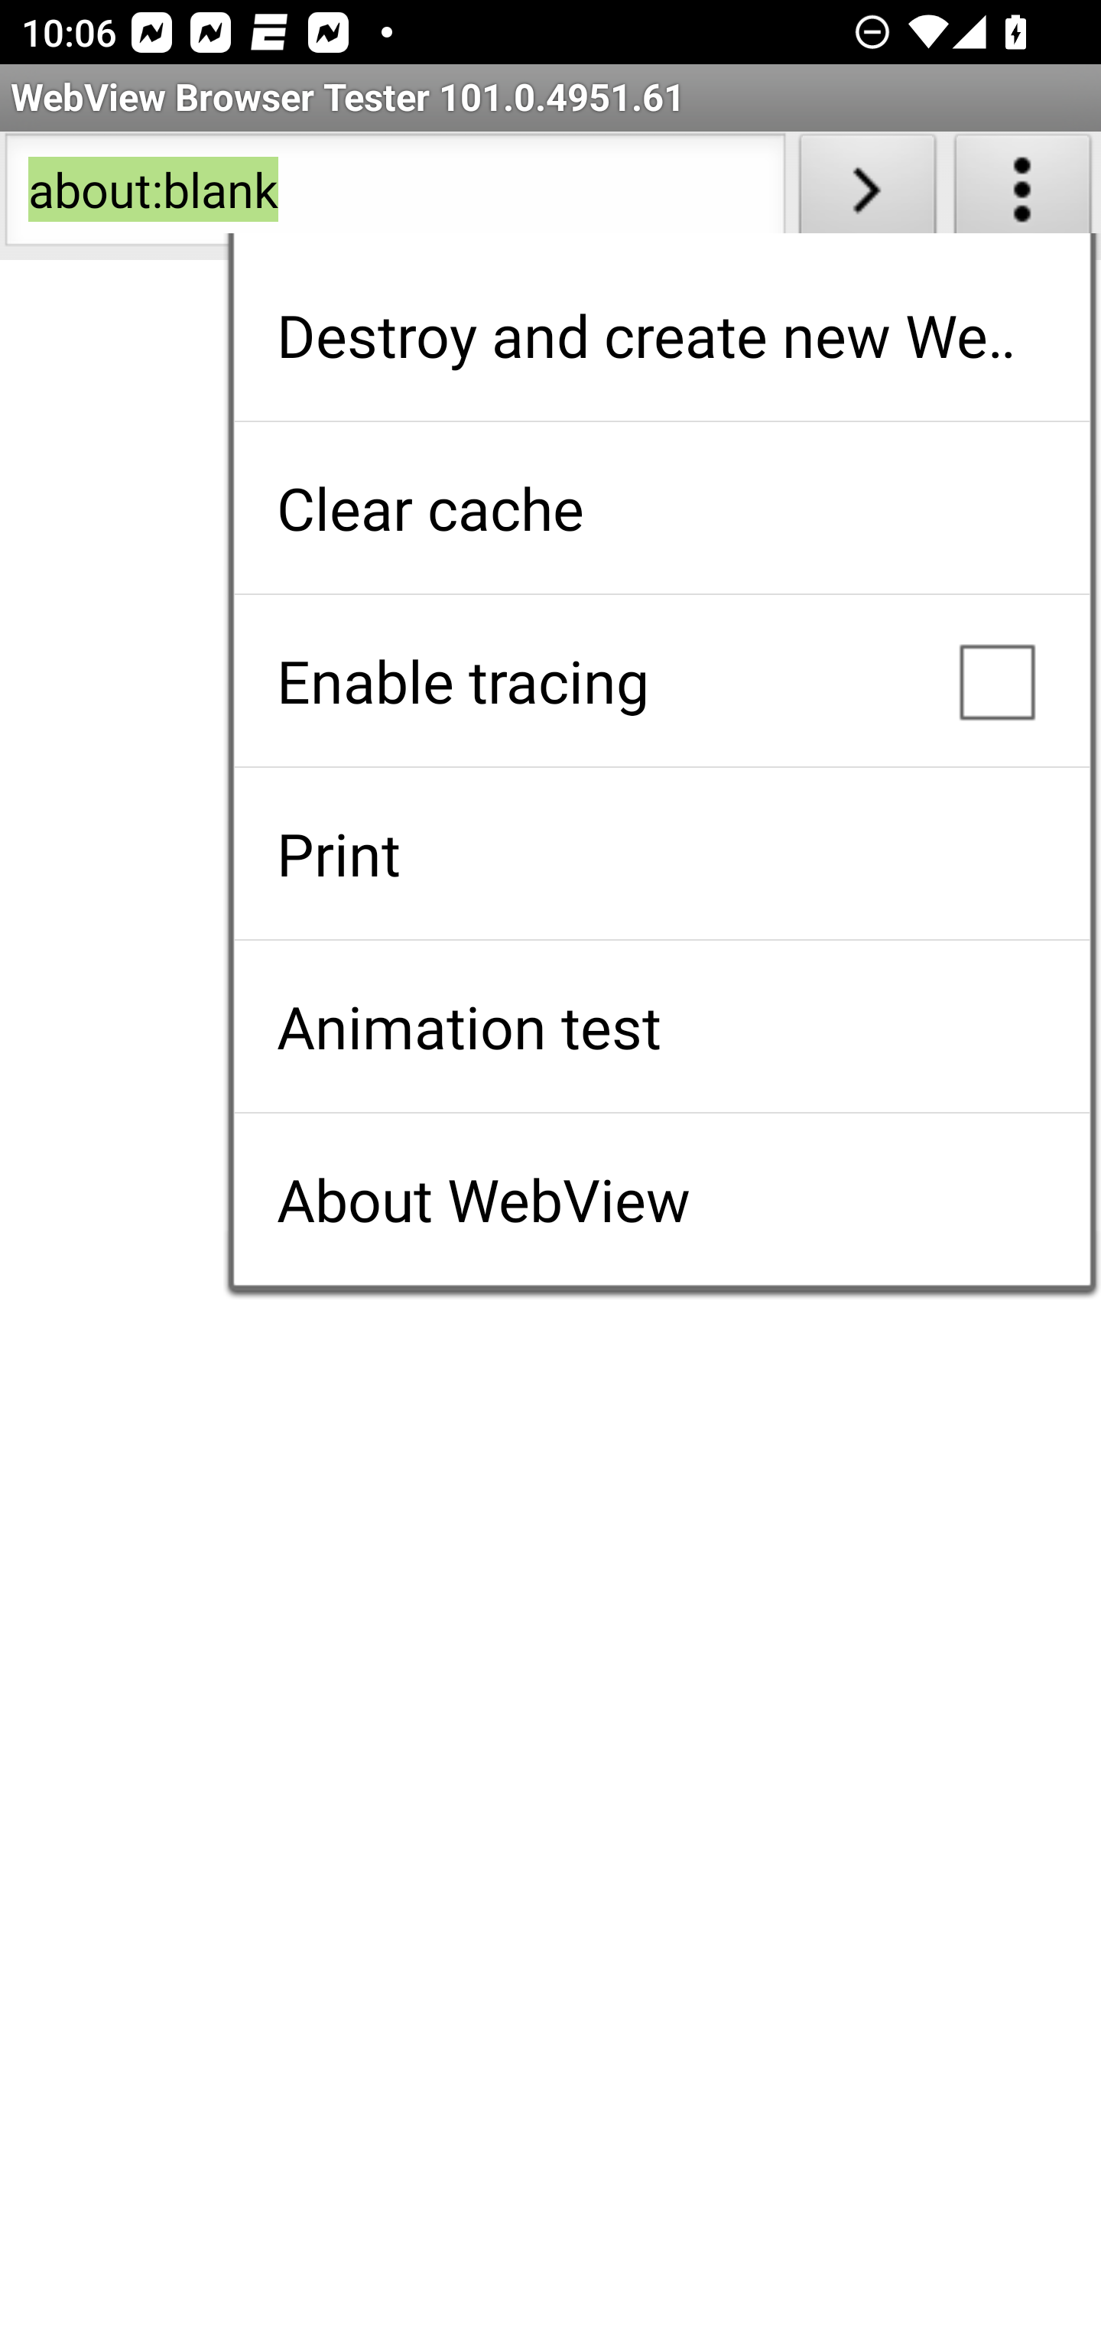 The height and width of the screenshot is (2325, 1101). What do you see at coordinates (661, 508) in the screenshot?
I see `Clear cache` at bounding box center [661, 508].